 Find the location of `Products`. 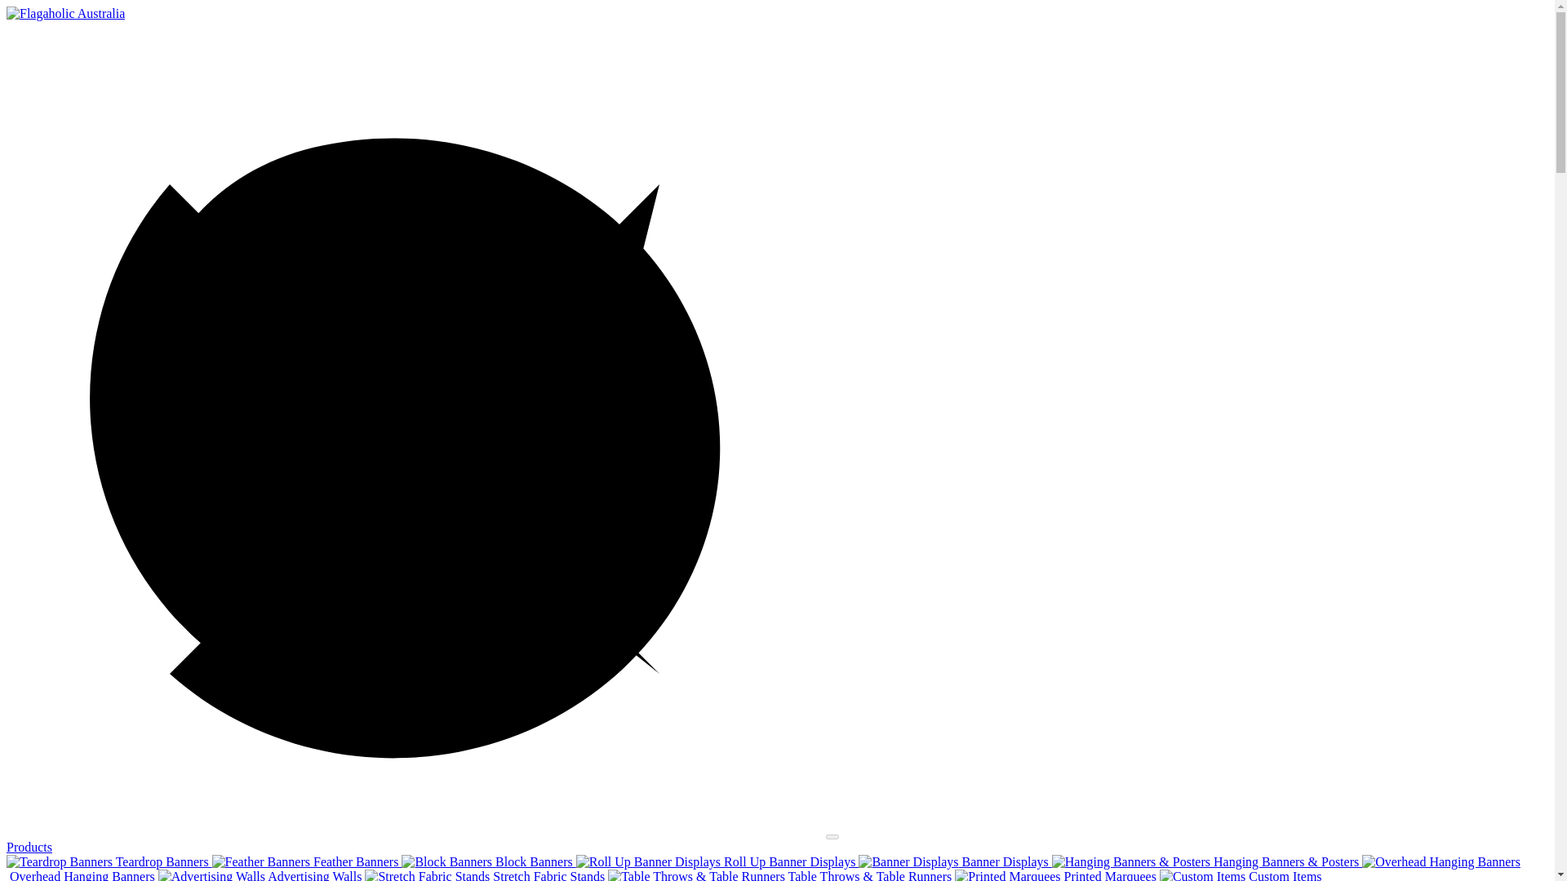

Products is located at coordinates (29, 847).